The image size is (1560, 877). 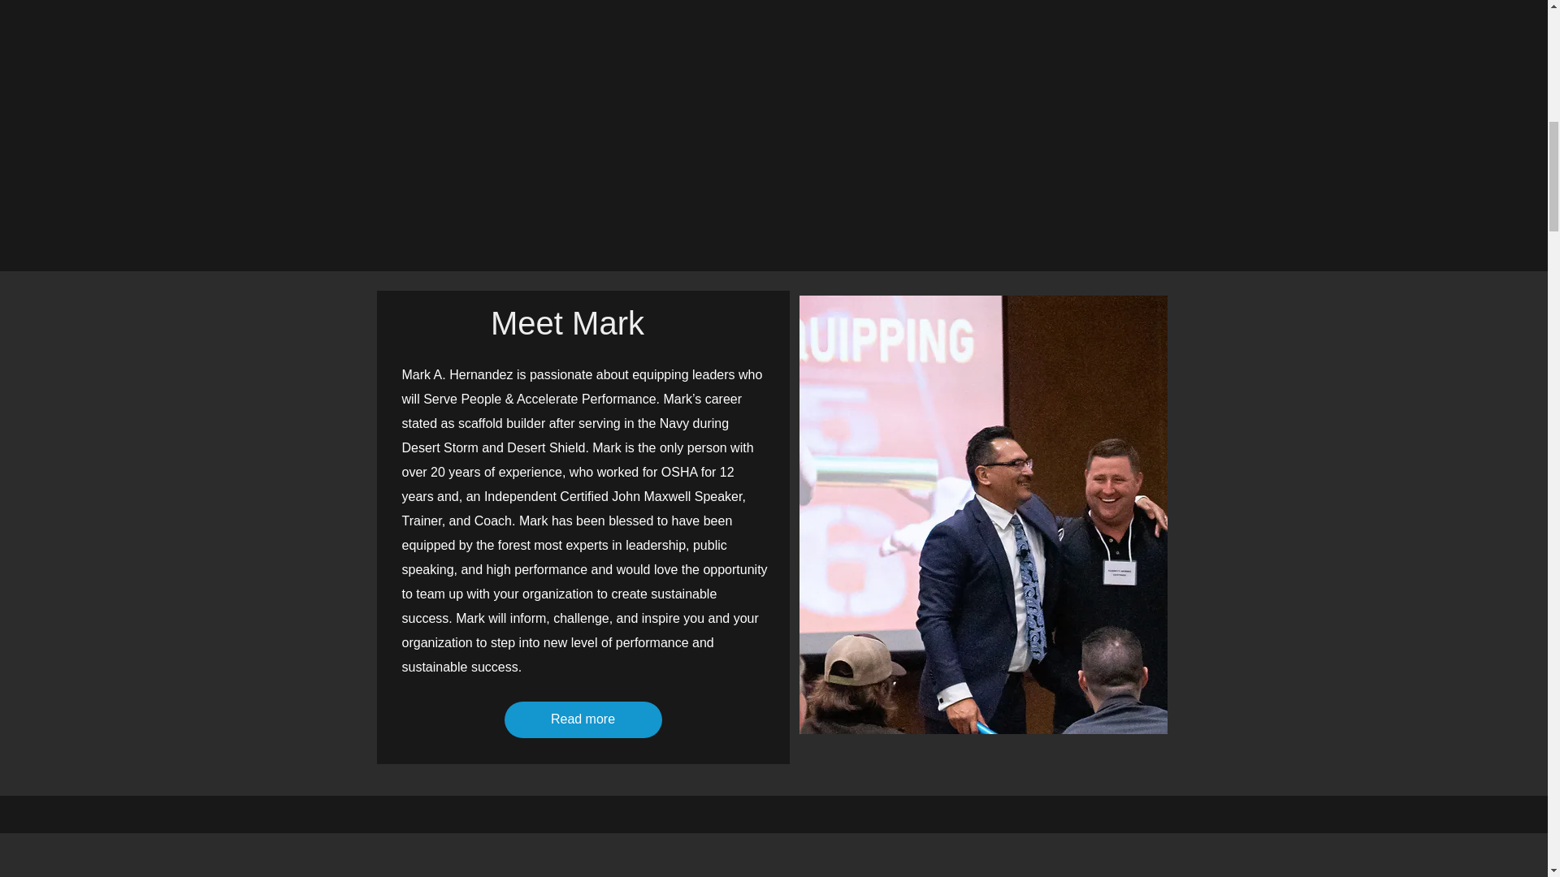 I want to click on Read more, so click(x=583, y=719).